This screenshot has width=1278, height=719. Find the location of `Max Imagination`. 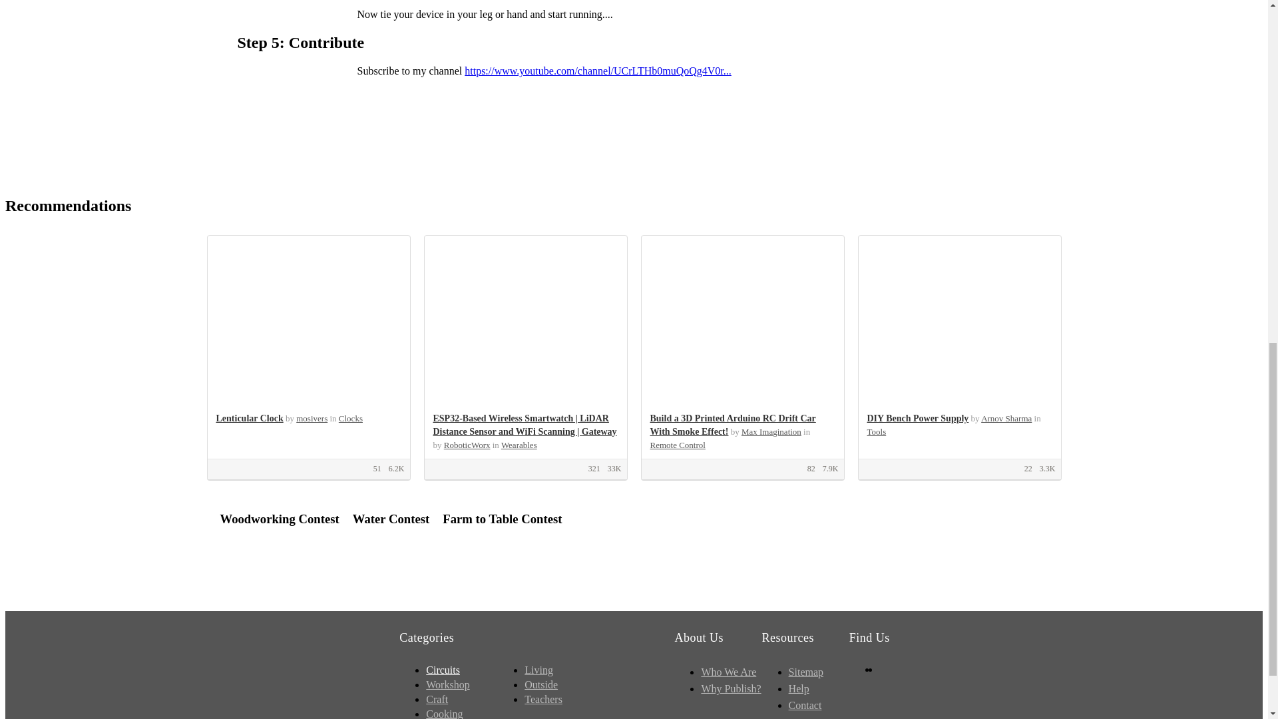

Max Imagination is located at coordinates (771, 431).